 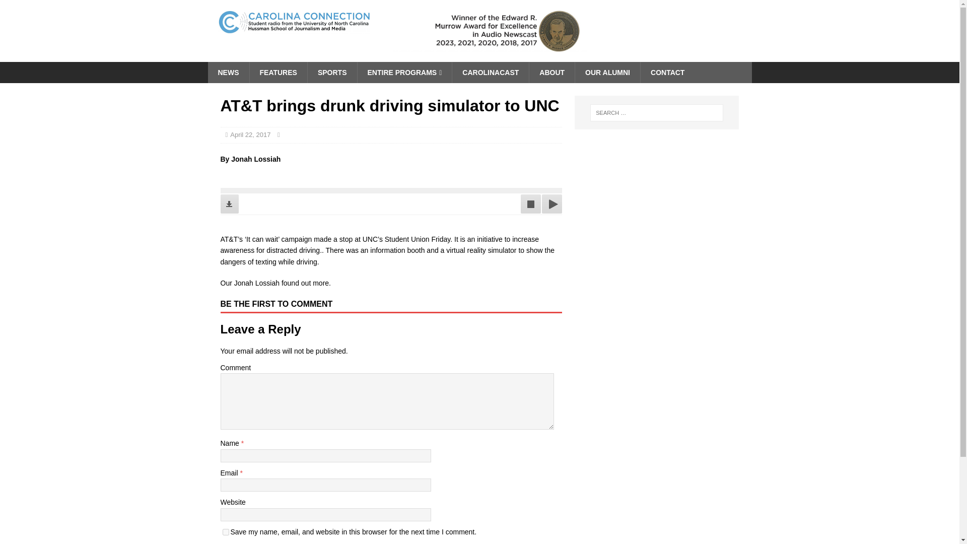 I want to click on CONTACT, so click(x=667, y=73).